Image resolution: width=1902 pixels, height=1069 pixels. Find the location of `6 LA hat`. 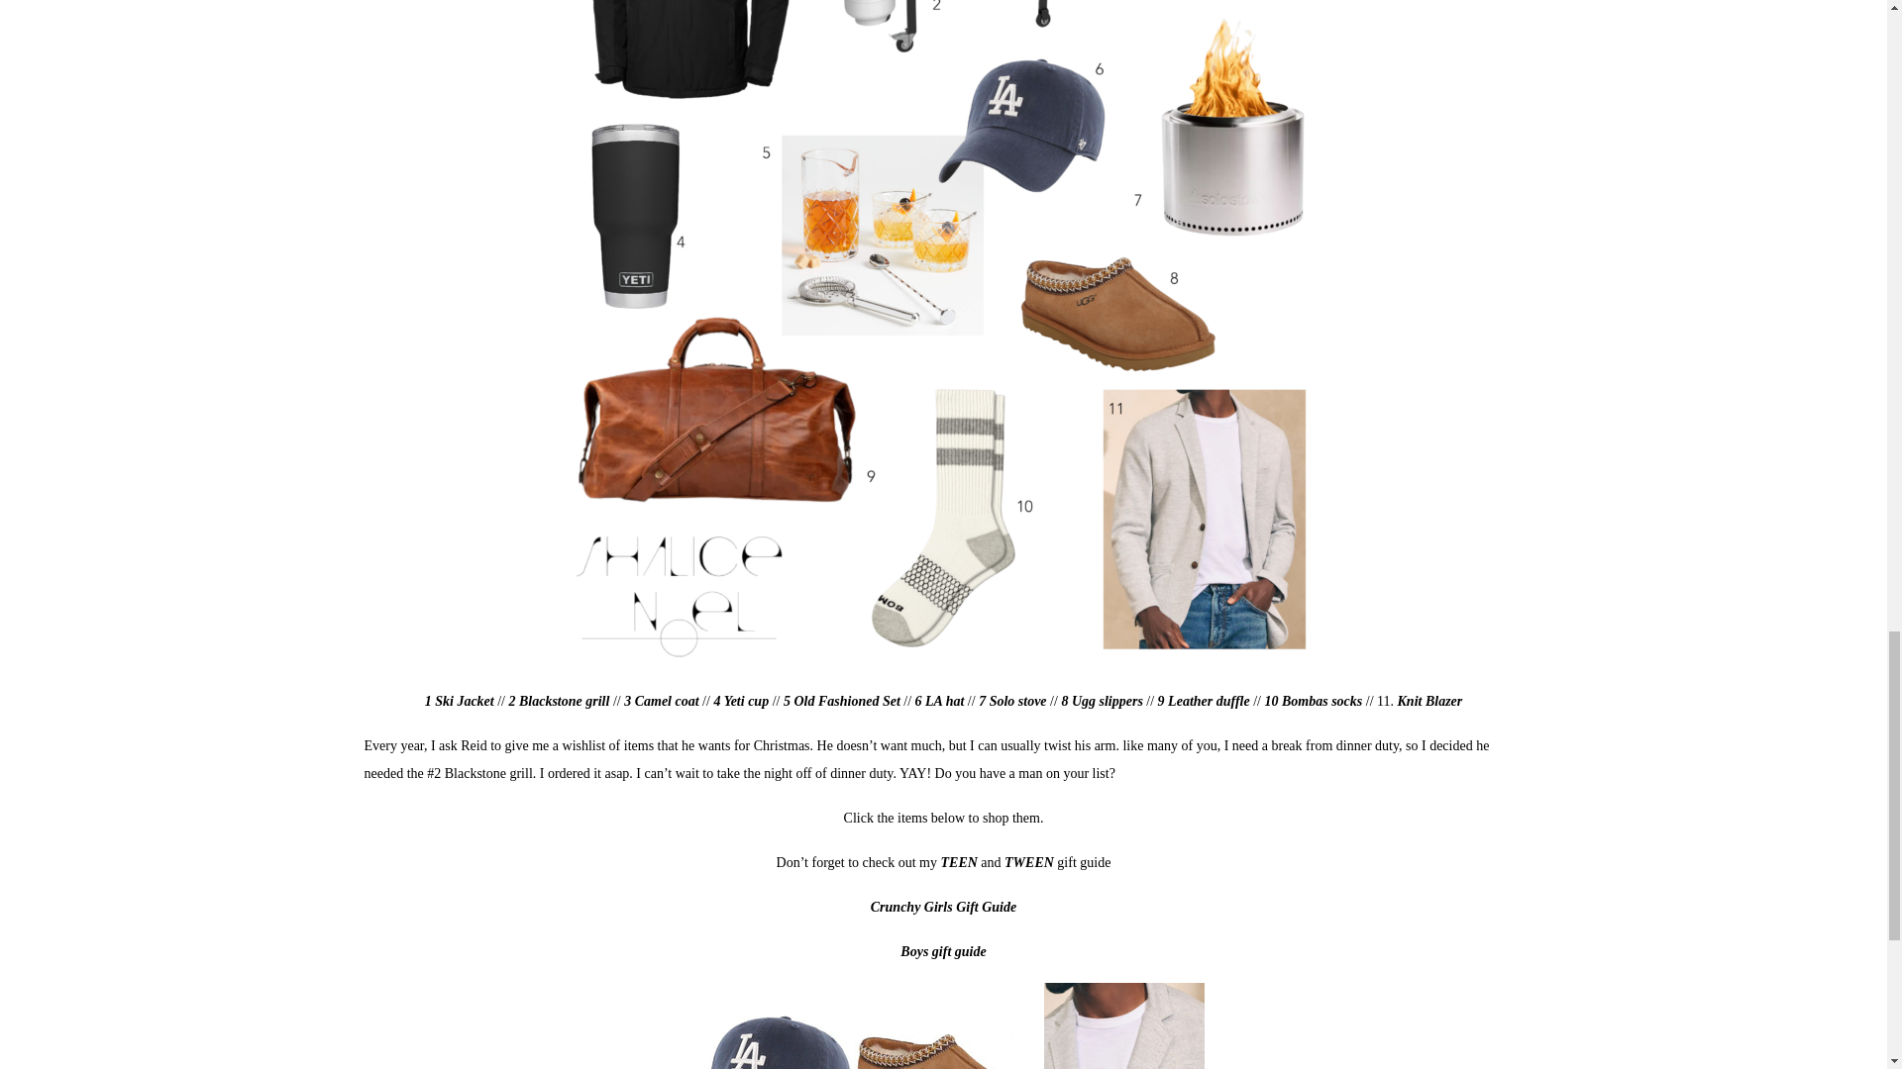

6 LA hat is located at coordinates (941, 701).